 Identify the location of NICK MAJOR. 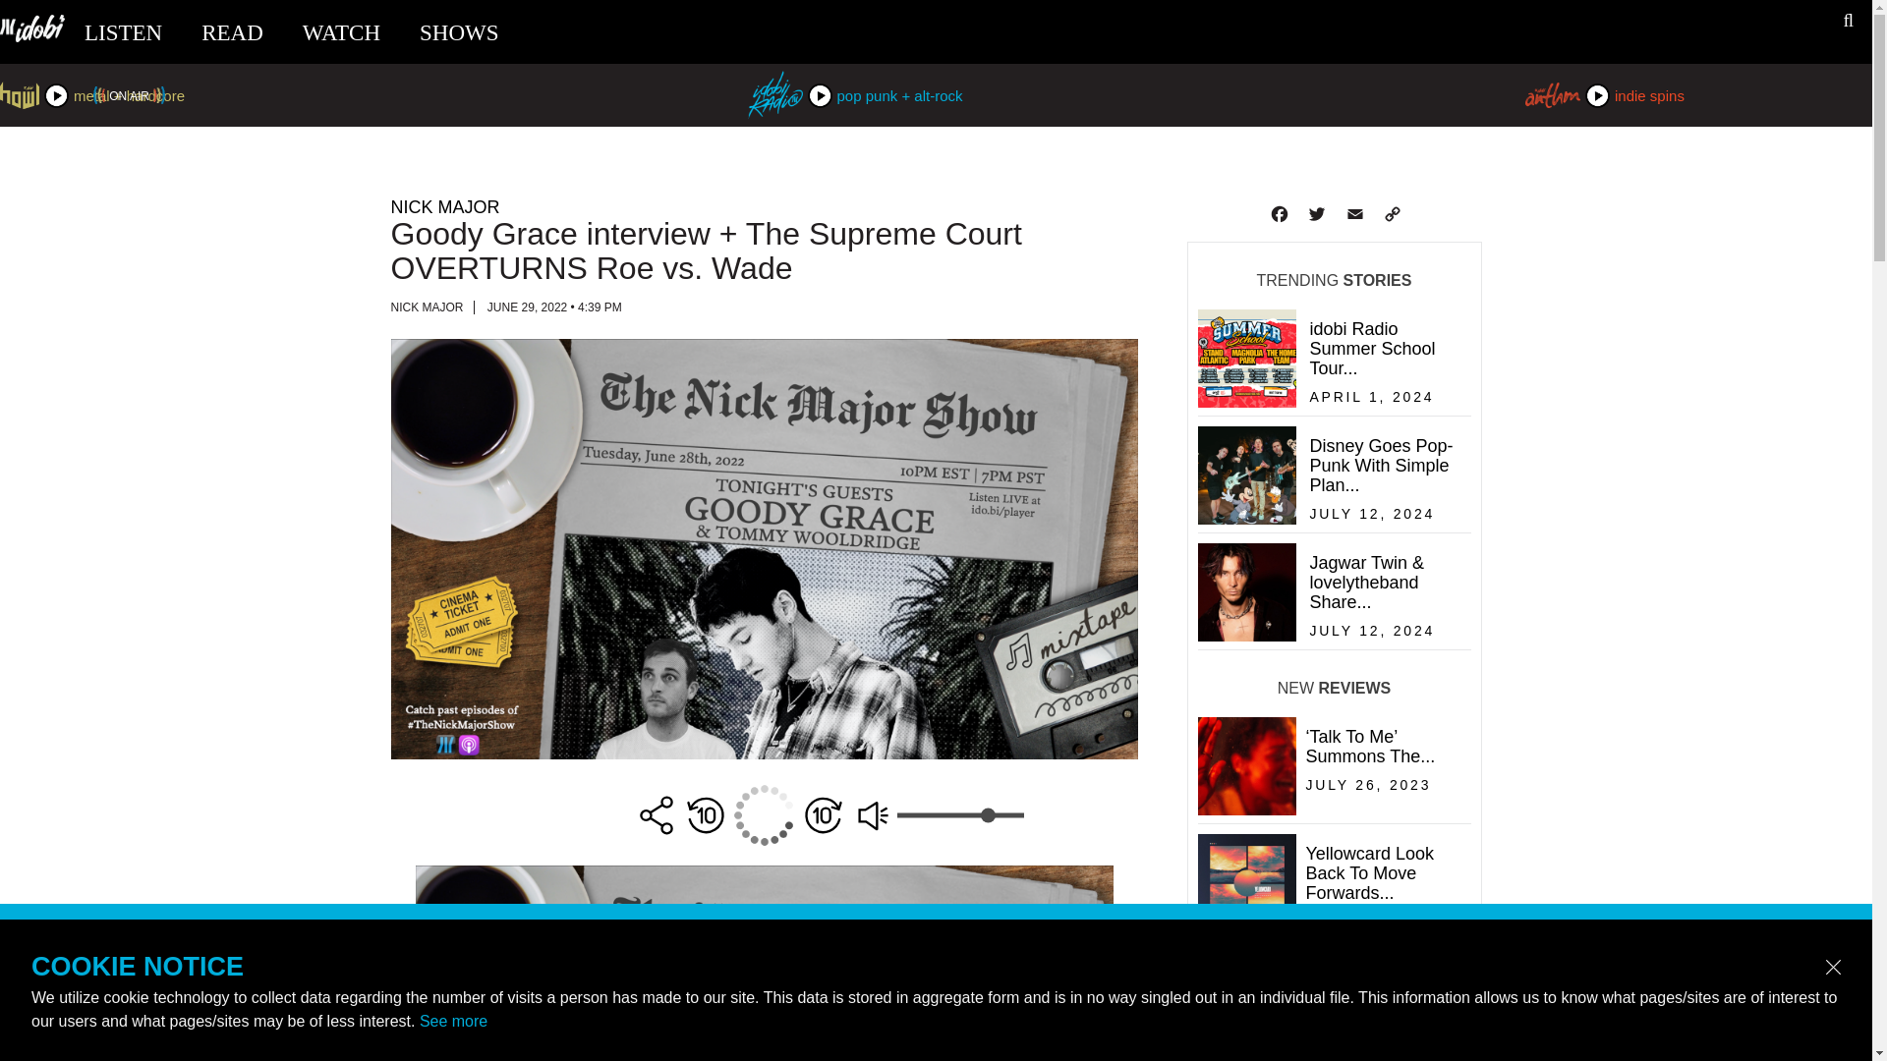
(1330, 519).